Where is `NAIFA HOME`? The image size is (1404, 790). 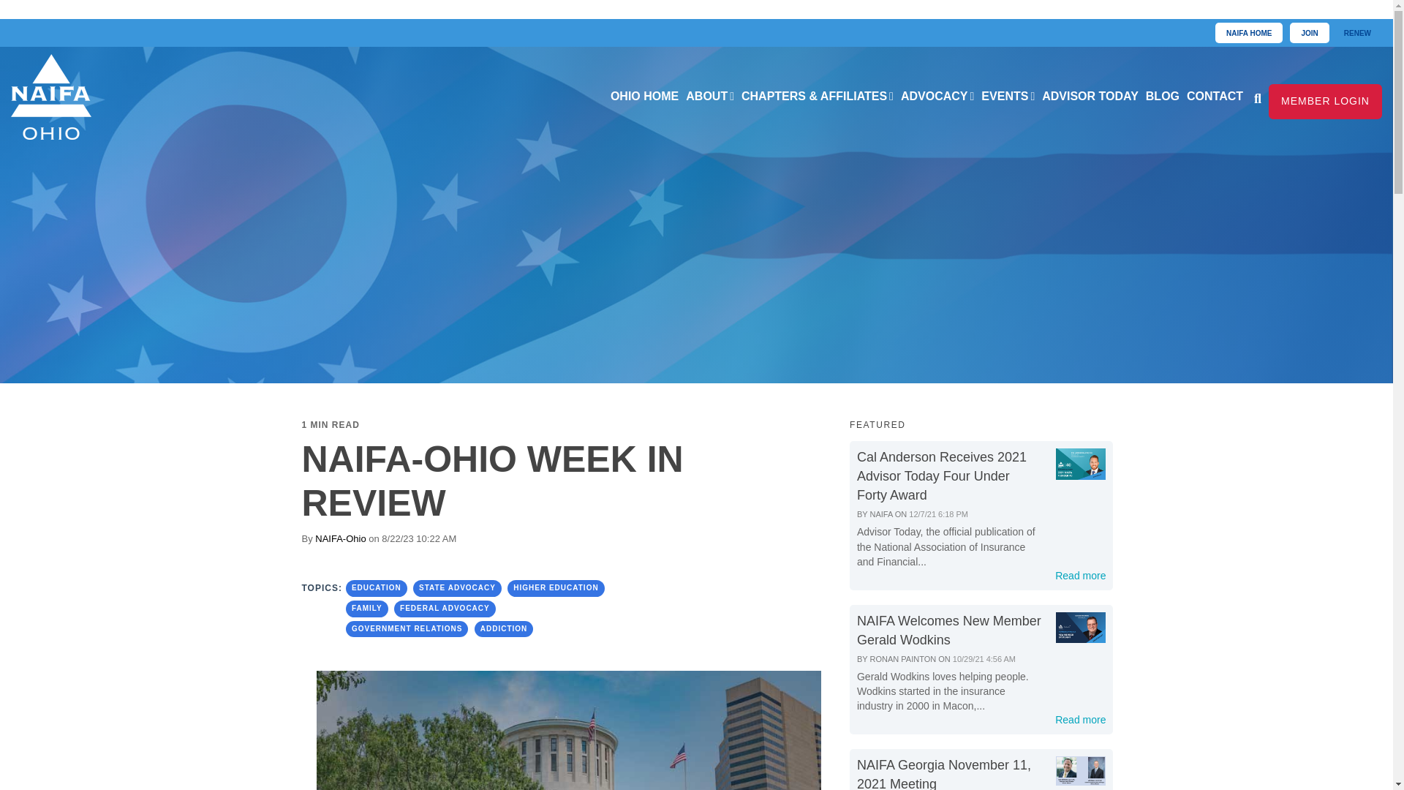
NAIFA HOME is located at coordinates (1249, 34).